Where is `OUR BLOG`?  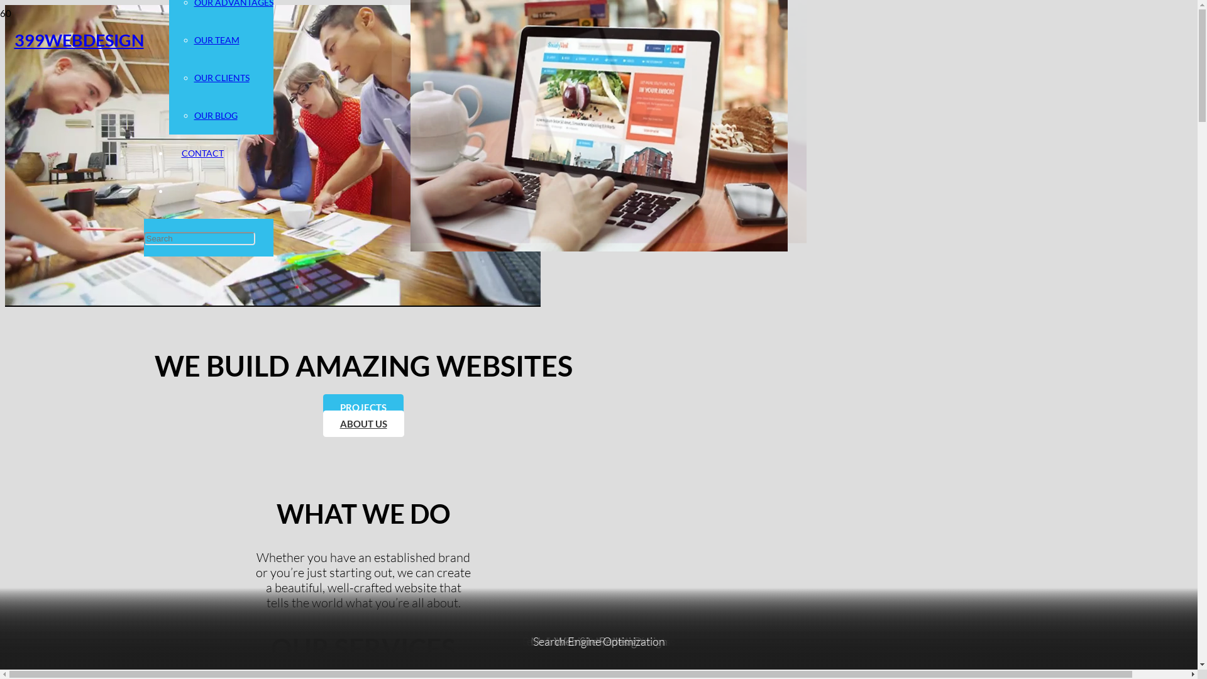
OUR BLOG is located at coordinates (215, 116).